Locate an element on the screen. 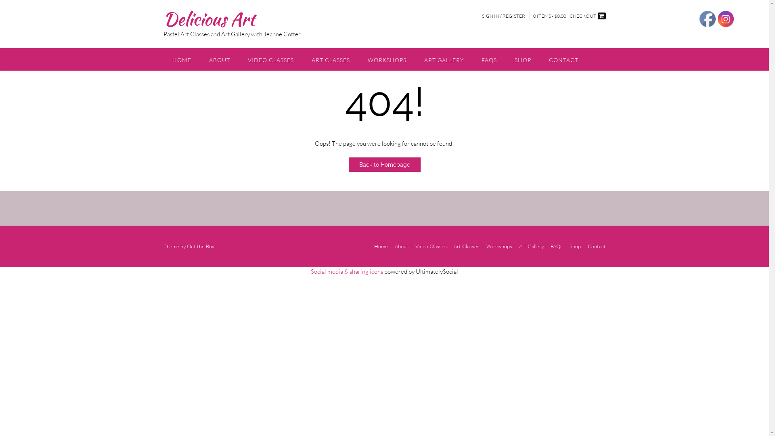 This screenshot has width=775, height=436. FAQS is located at coordinates (489, 59).